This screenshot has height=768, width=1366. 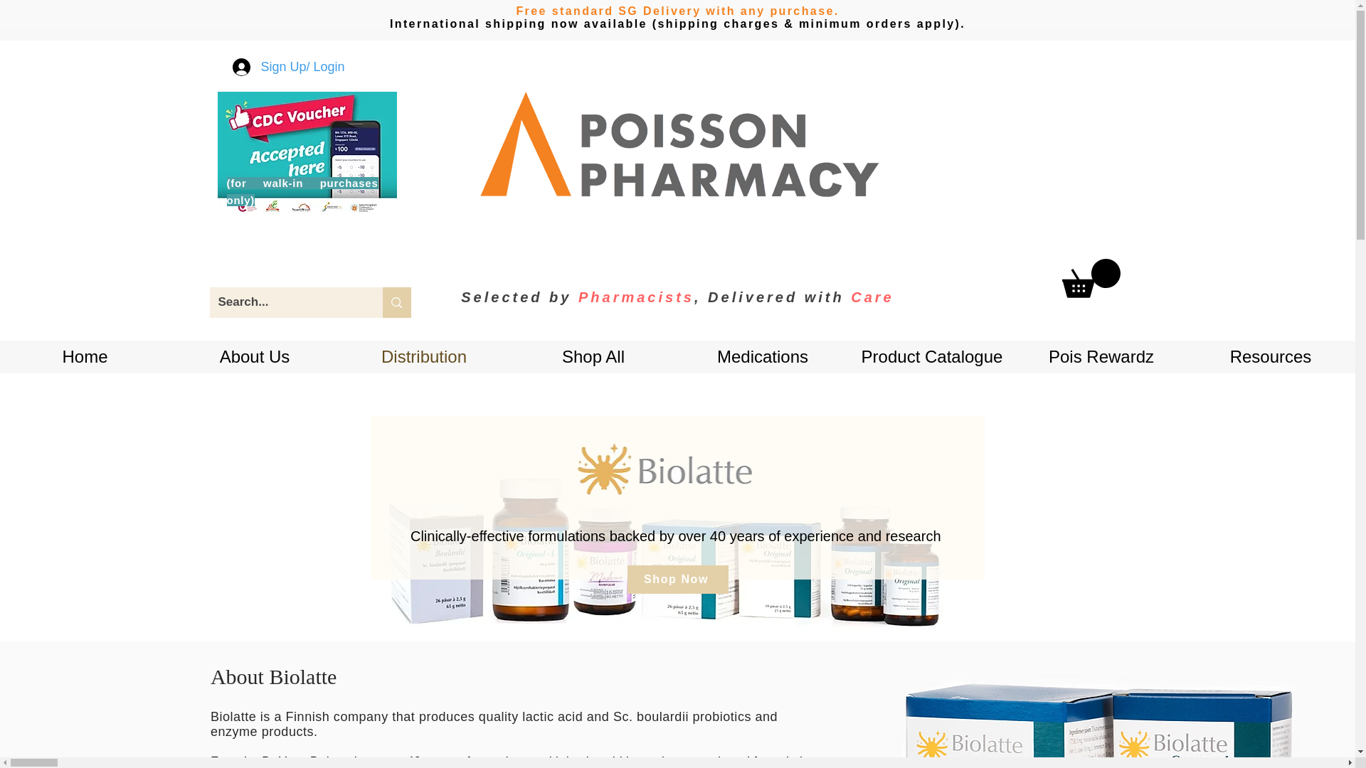 What do you see at coordinates (423, 356) in the screenshot?
I see `Distribution` at bounding box center [423, 356].